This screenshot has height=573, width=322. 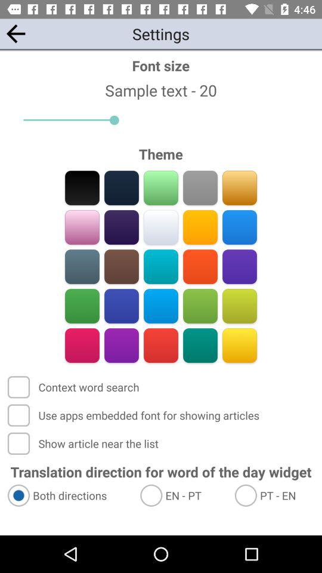 I want to click on choose the show article near, so click(x=84, y=443).